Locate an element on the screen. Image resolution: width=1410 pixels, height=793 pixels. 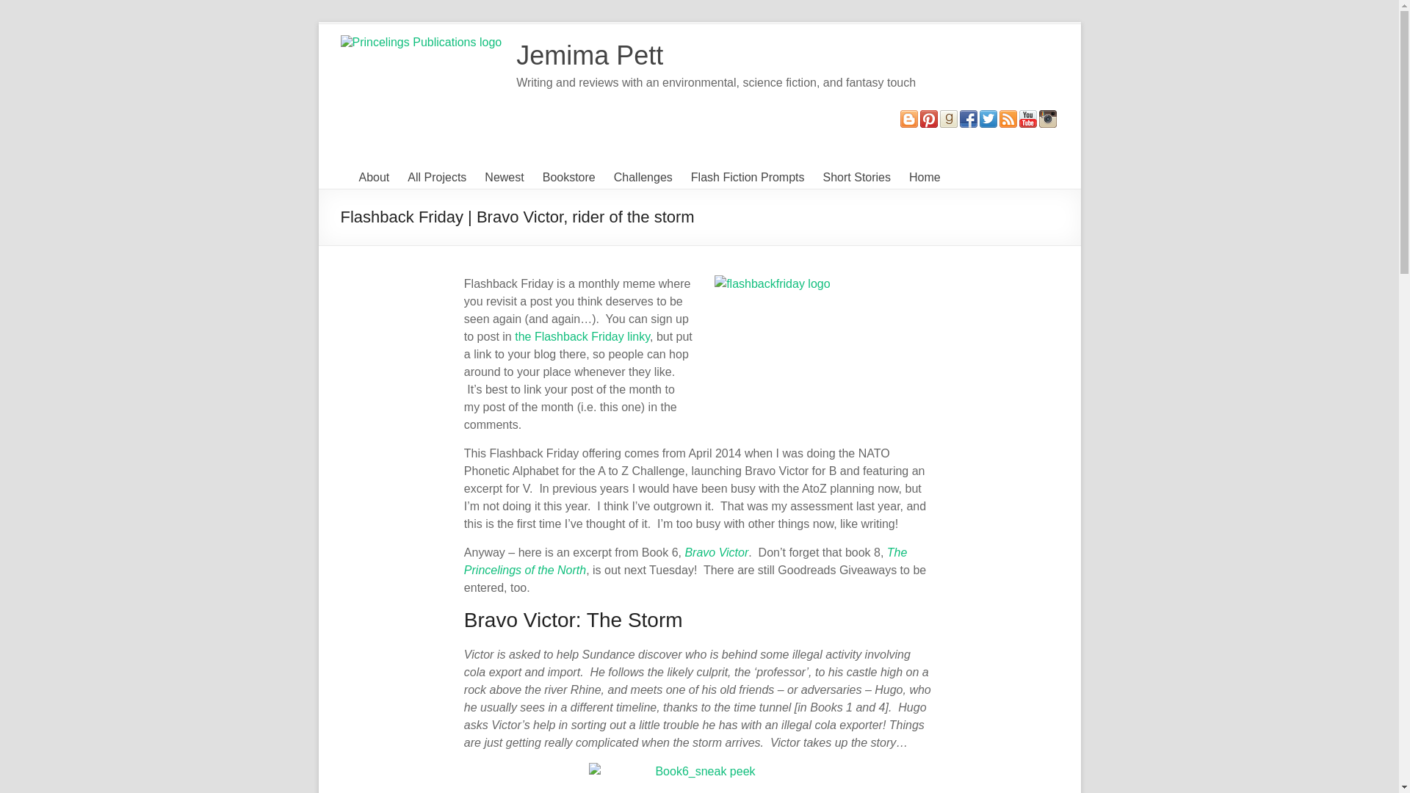
Bookstore is located at coordinates (568, 178).